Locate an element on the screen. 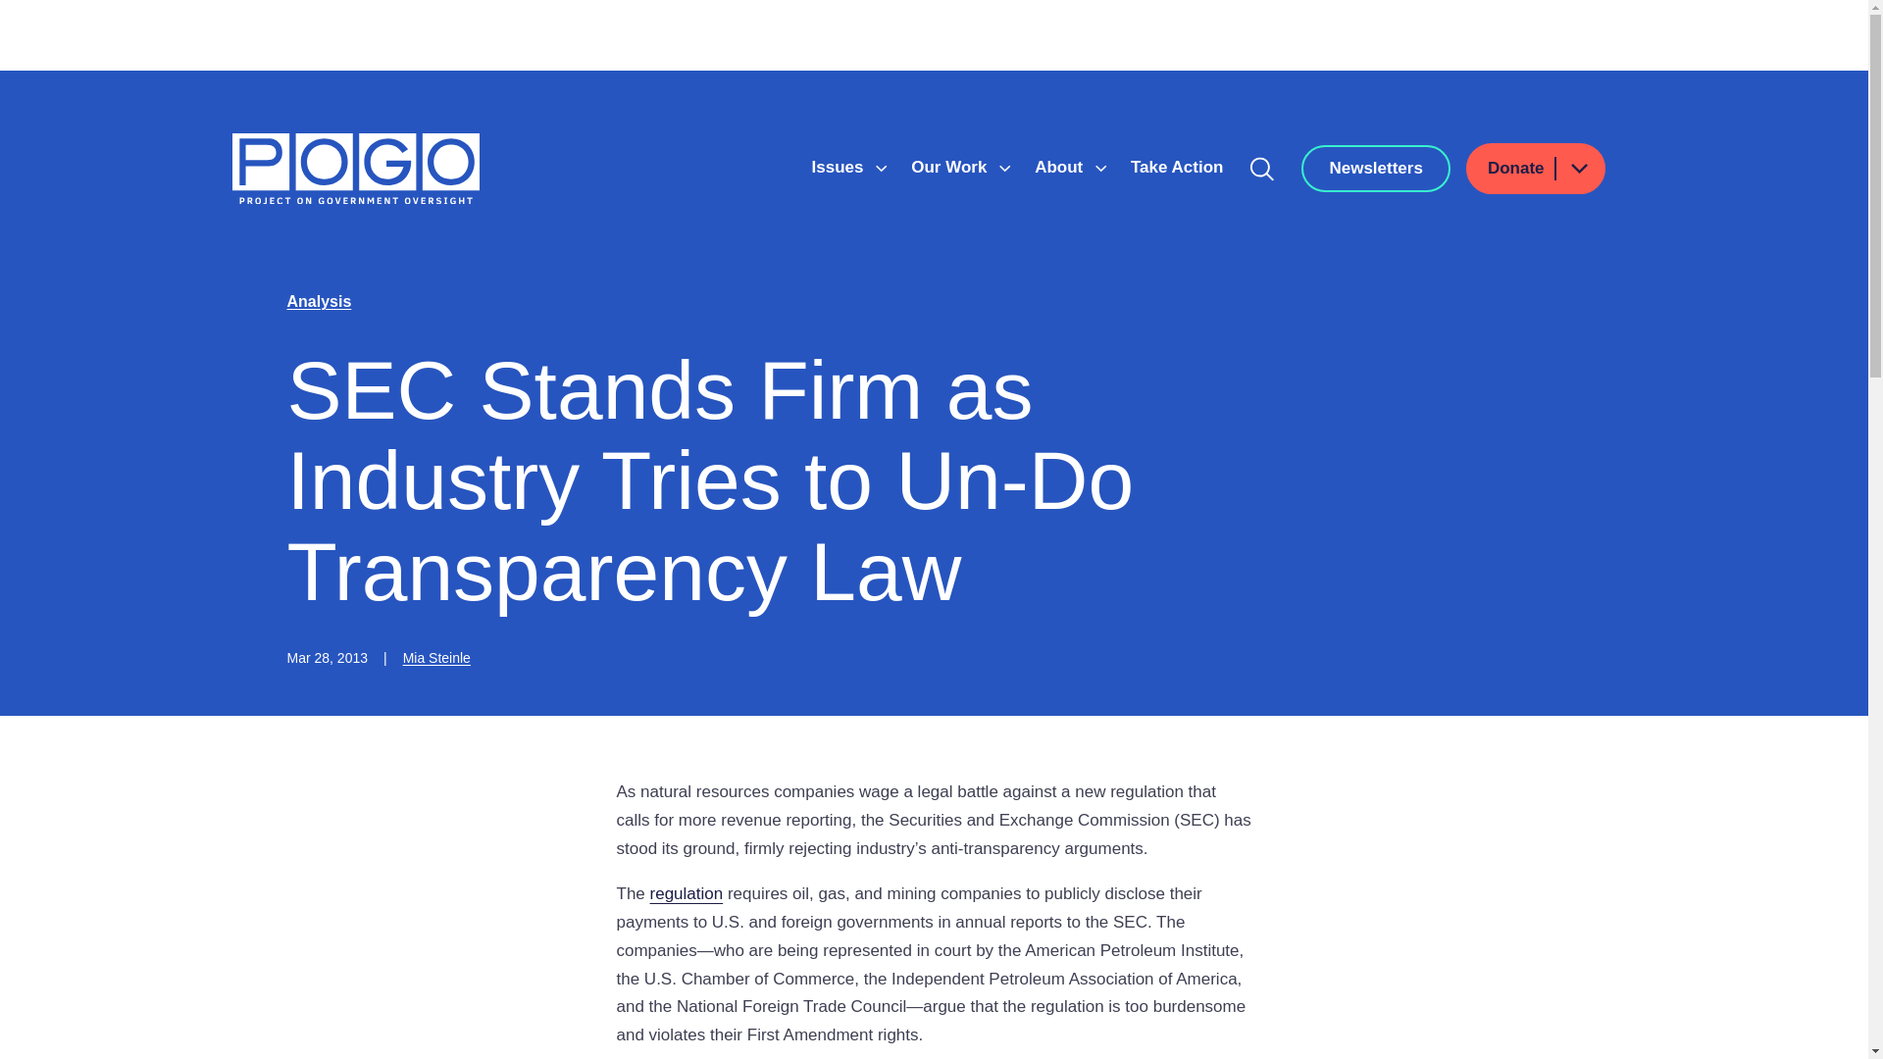 This screenshot has width=1883, height=1059. Show submenu for About is located at coordinates (1100, 169).